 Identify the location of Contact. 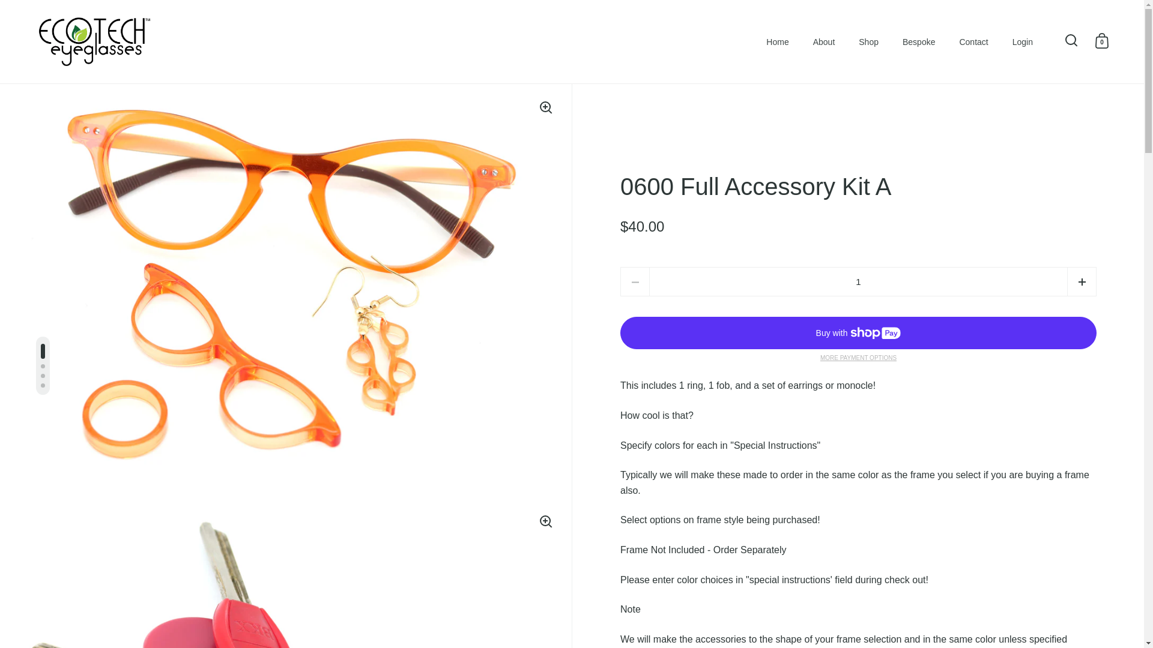
(973, 41).